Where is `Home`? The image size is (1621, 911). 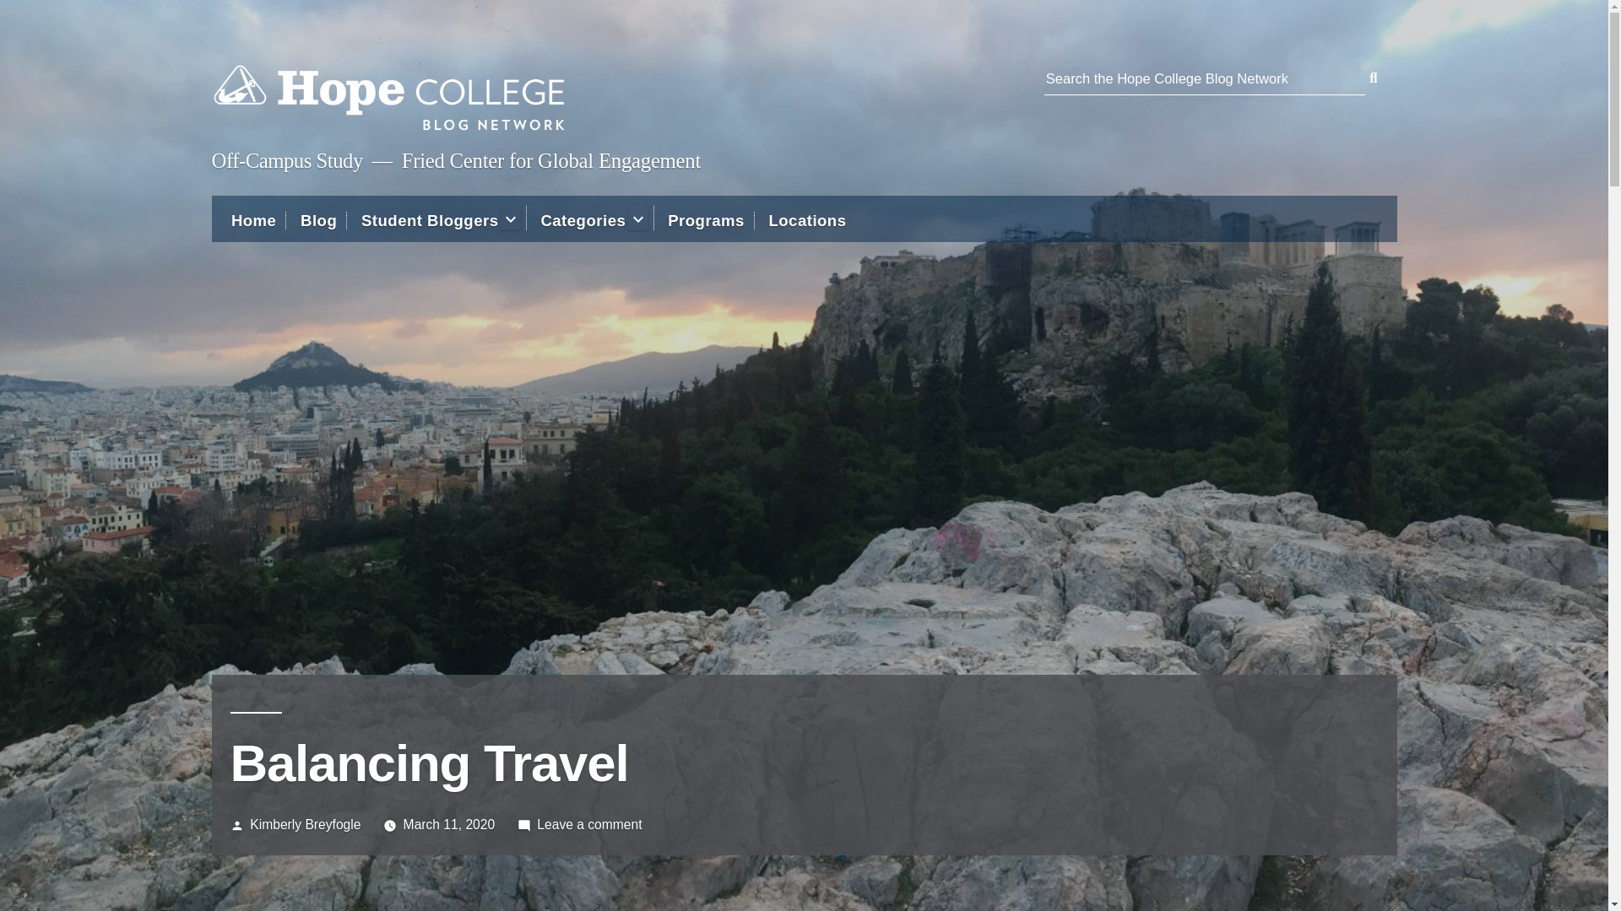 Home is located at coordinates (285, 160).